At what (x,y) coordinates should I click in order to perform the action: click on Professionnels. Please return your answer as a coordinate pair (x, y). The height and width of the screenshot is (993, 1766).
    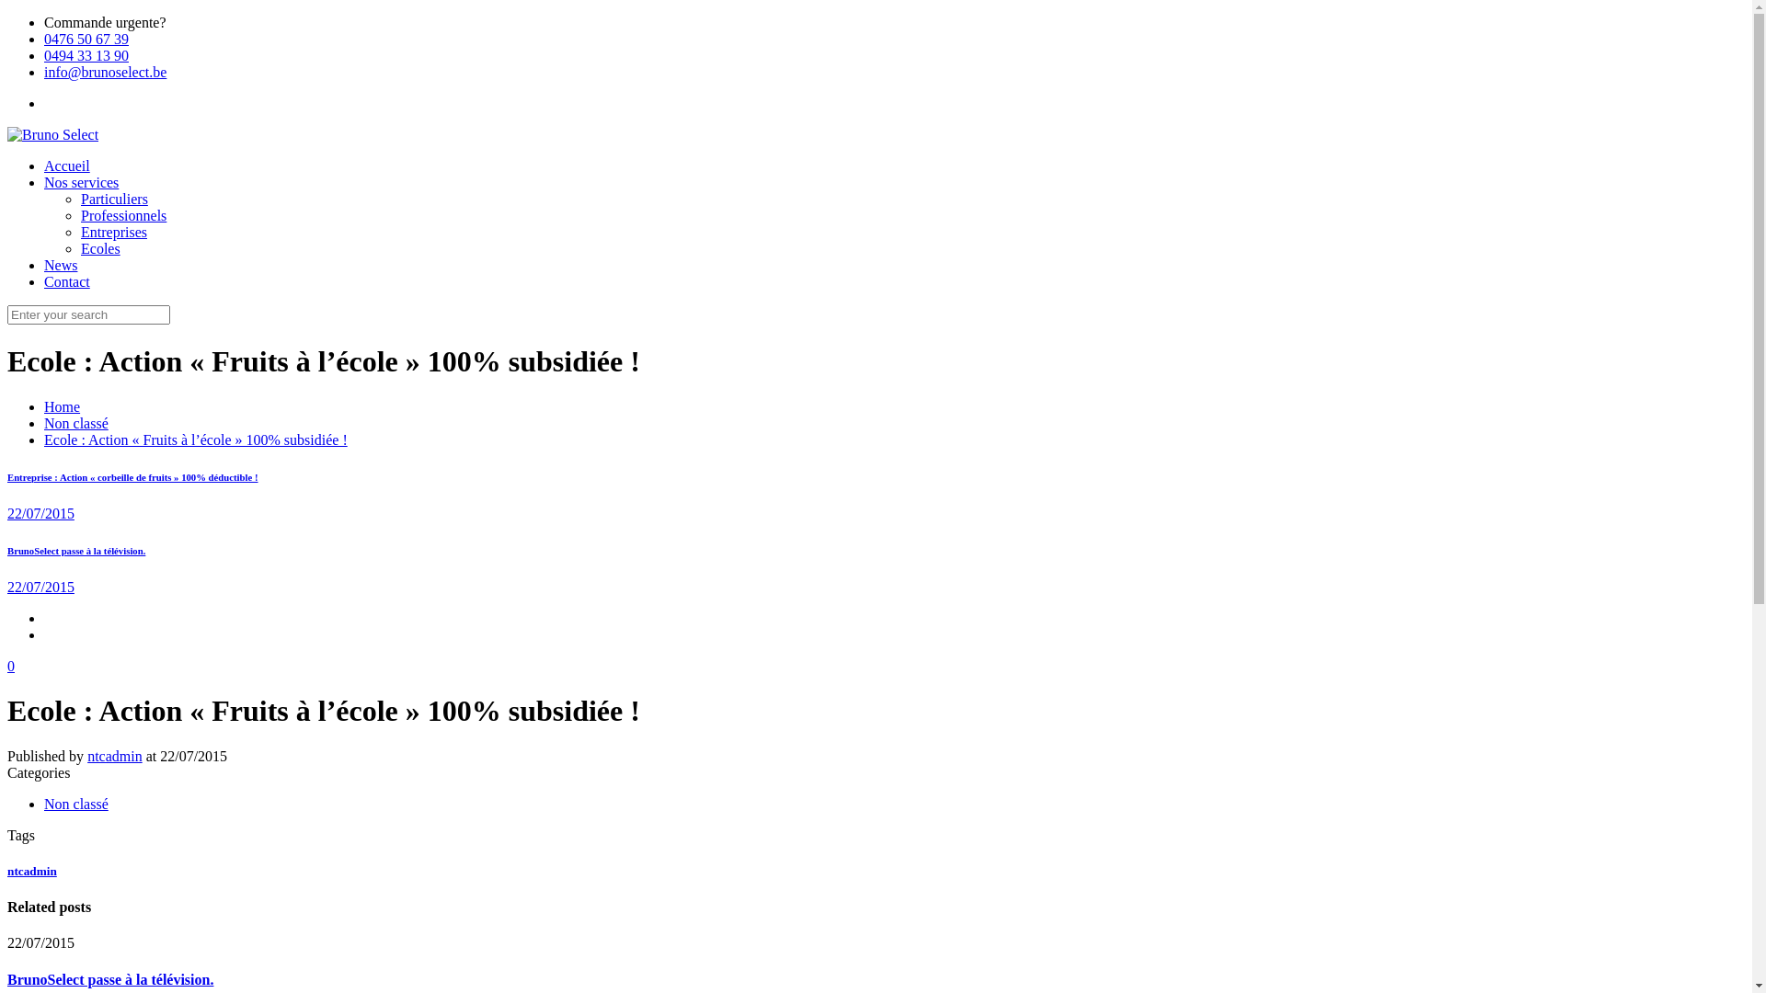
    Looking at the image, I should click on (123, 215).